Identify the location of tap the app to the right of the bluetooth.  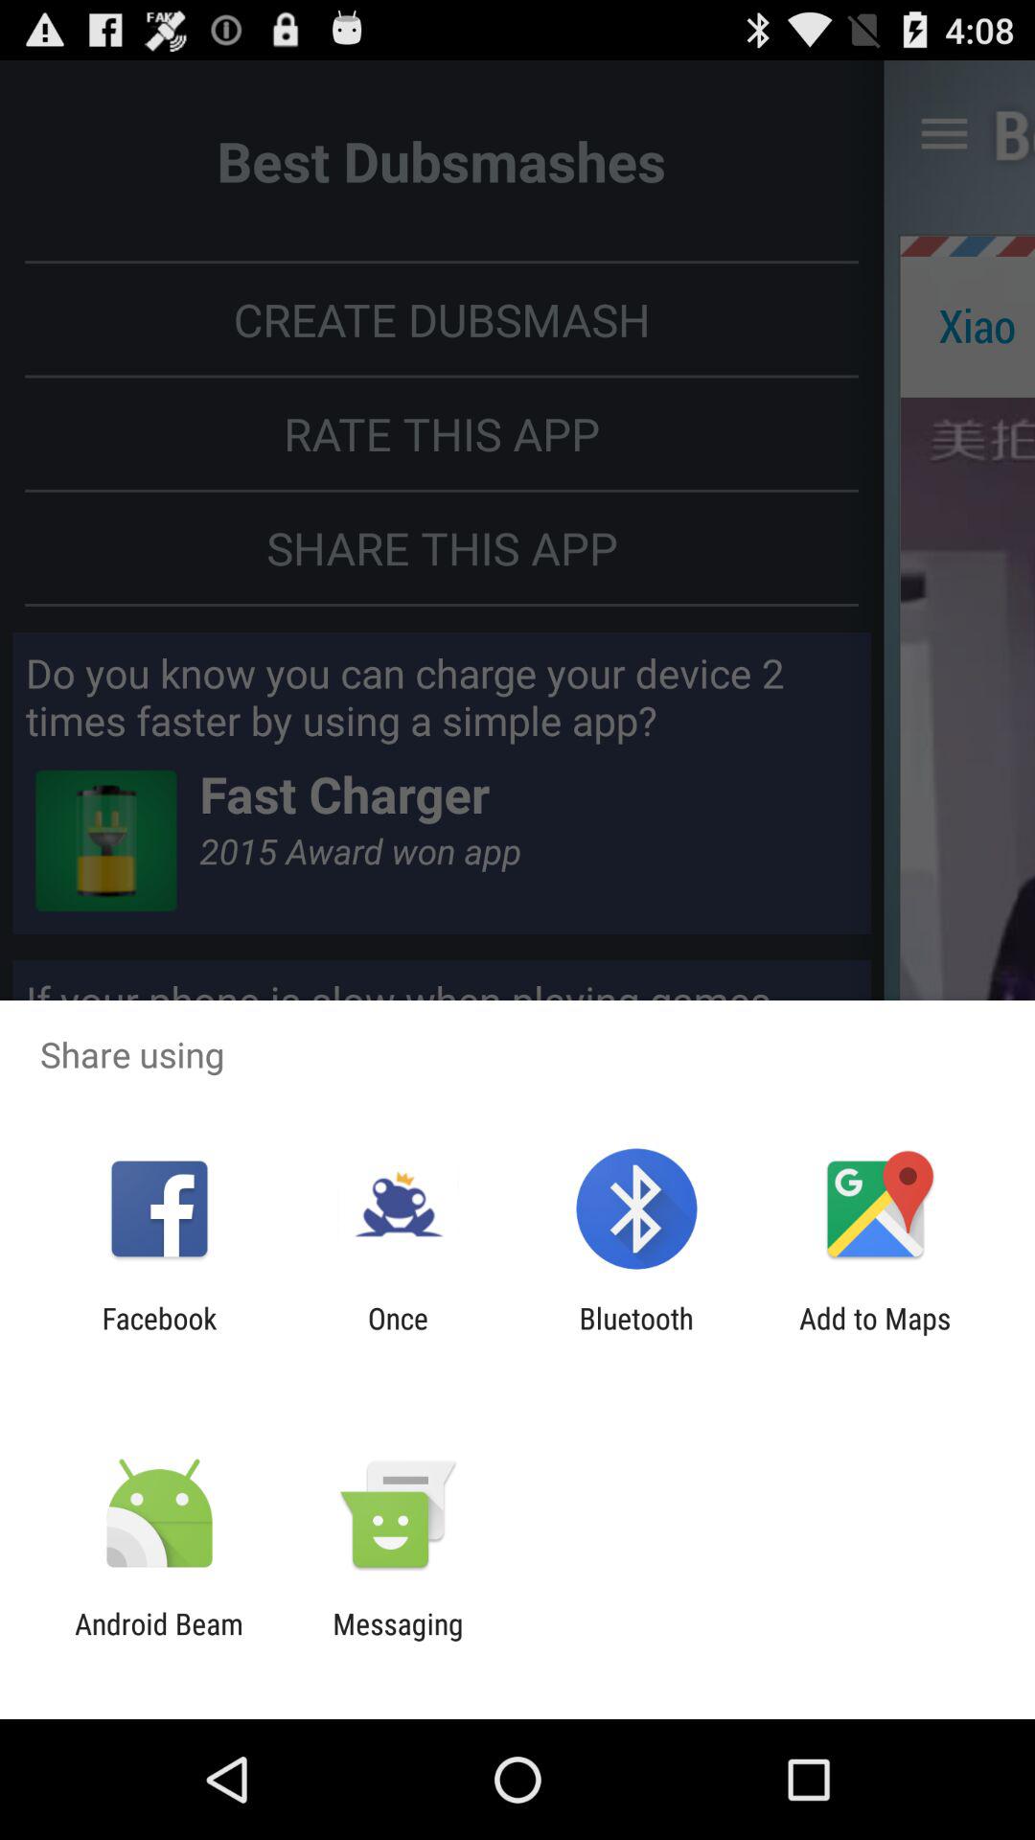
(874, 1335).